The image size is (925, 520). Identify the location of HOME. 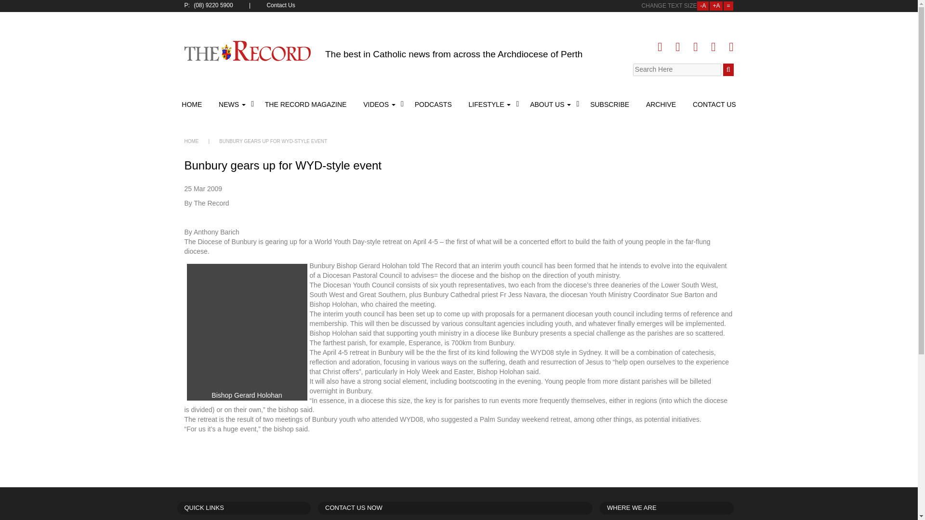
(193, 104).